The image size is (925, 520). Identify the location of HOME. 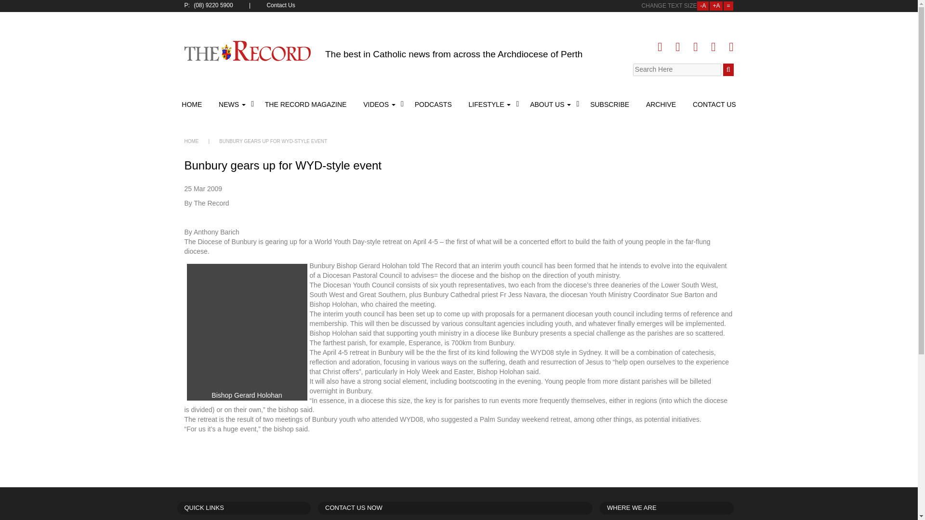
(193, 104).